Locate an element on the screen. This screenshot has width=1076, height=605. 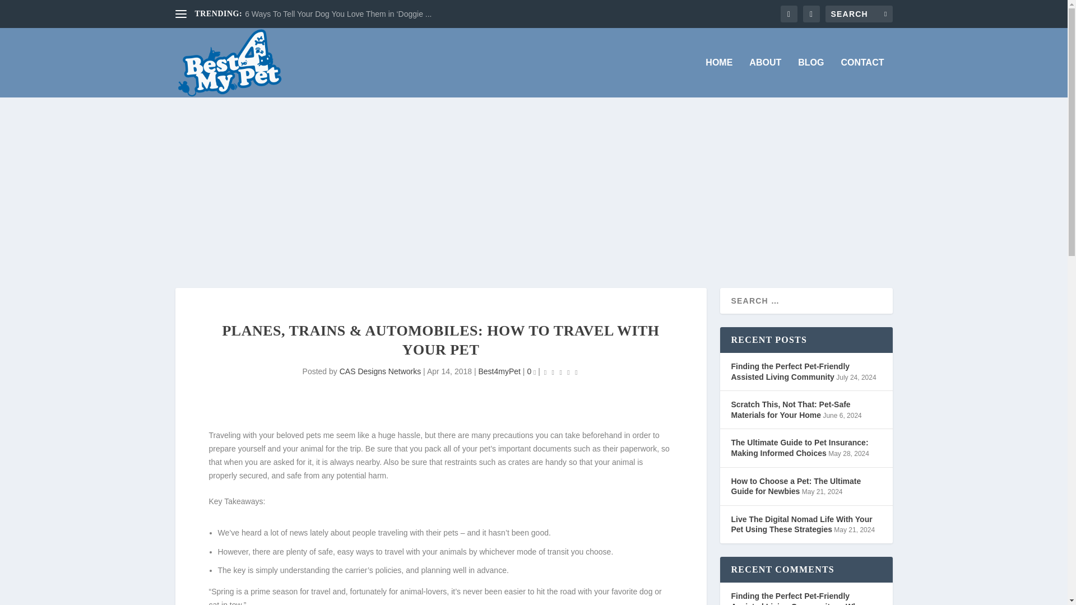
Posts by CAS Designs Networks is located at coordinates (381, 371).